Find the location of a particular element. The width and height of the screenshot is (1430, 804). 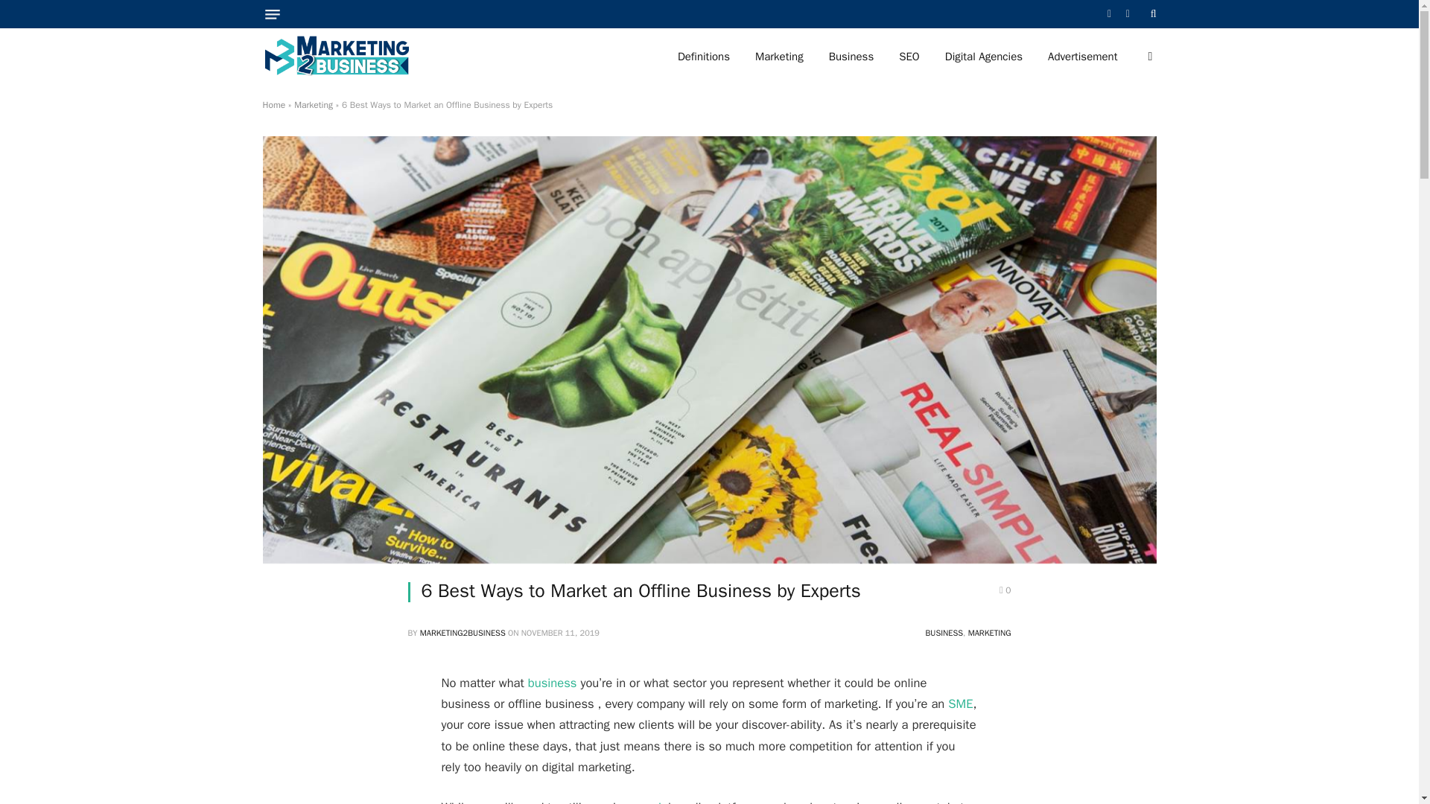

SME is located at coordinates (959, 703).